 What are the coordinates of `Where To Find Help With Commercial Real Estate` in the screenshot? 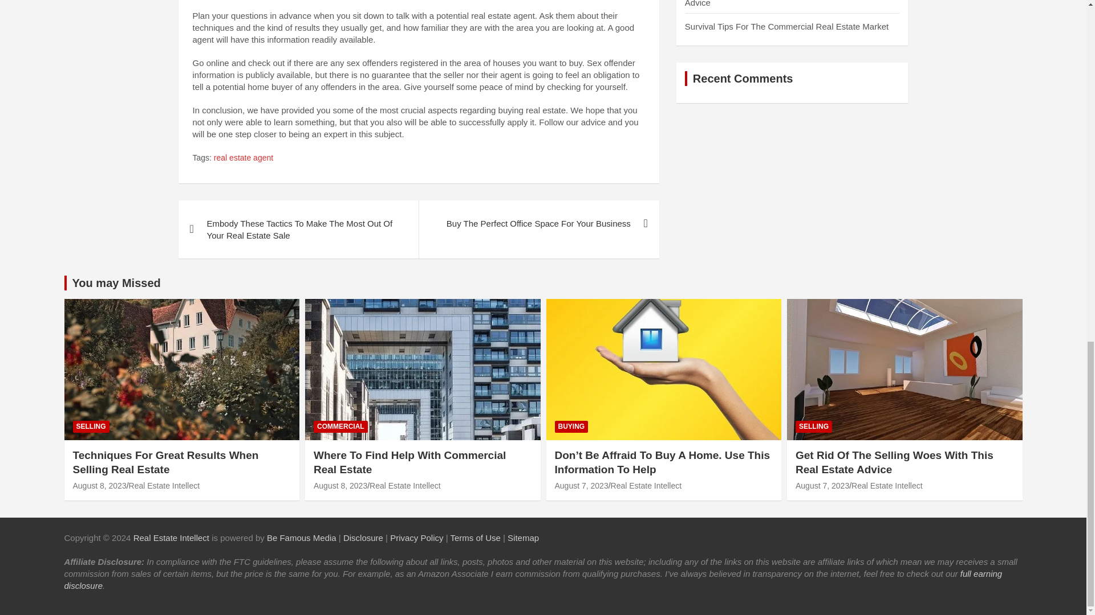 It's located at (409, 462).